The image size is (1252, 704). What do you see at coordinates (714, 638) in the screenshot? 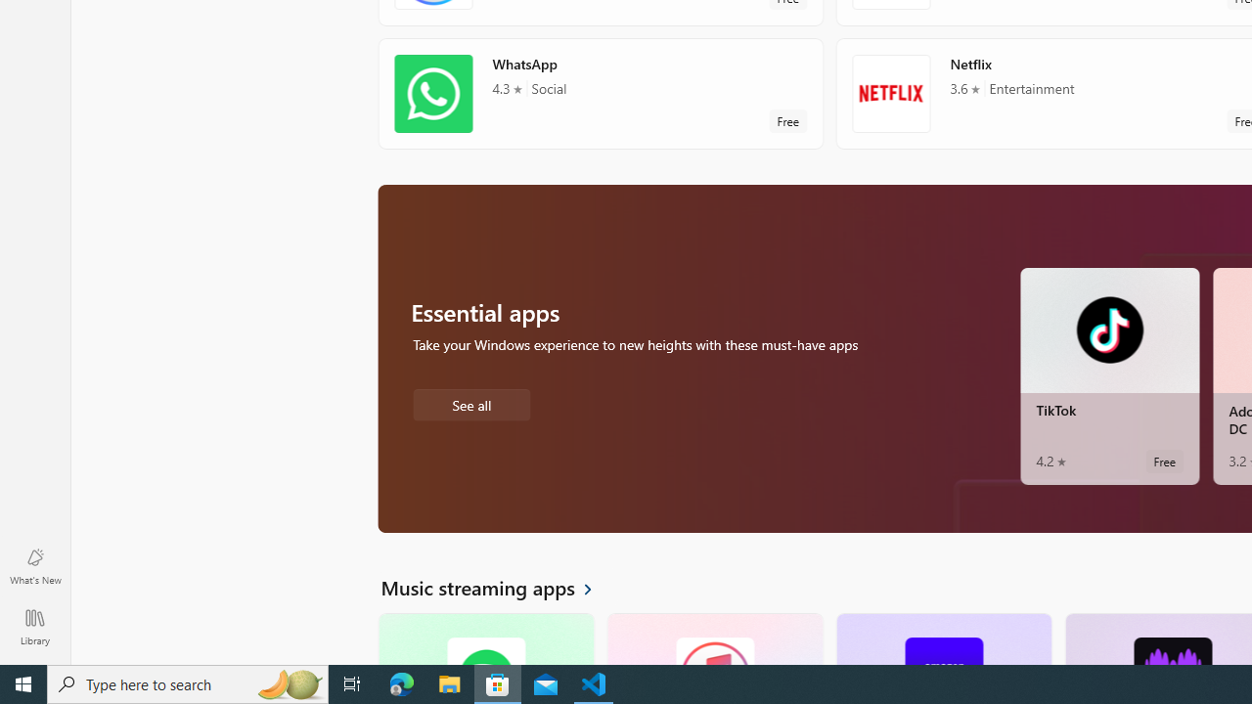
I see `iTunes. Average rating of 2.5 out of five stars. Free  ` at bounding box center [714, 638].